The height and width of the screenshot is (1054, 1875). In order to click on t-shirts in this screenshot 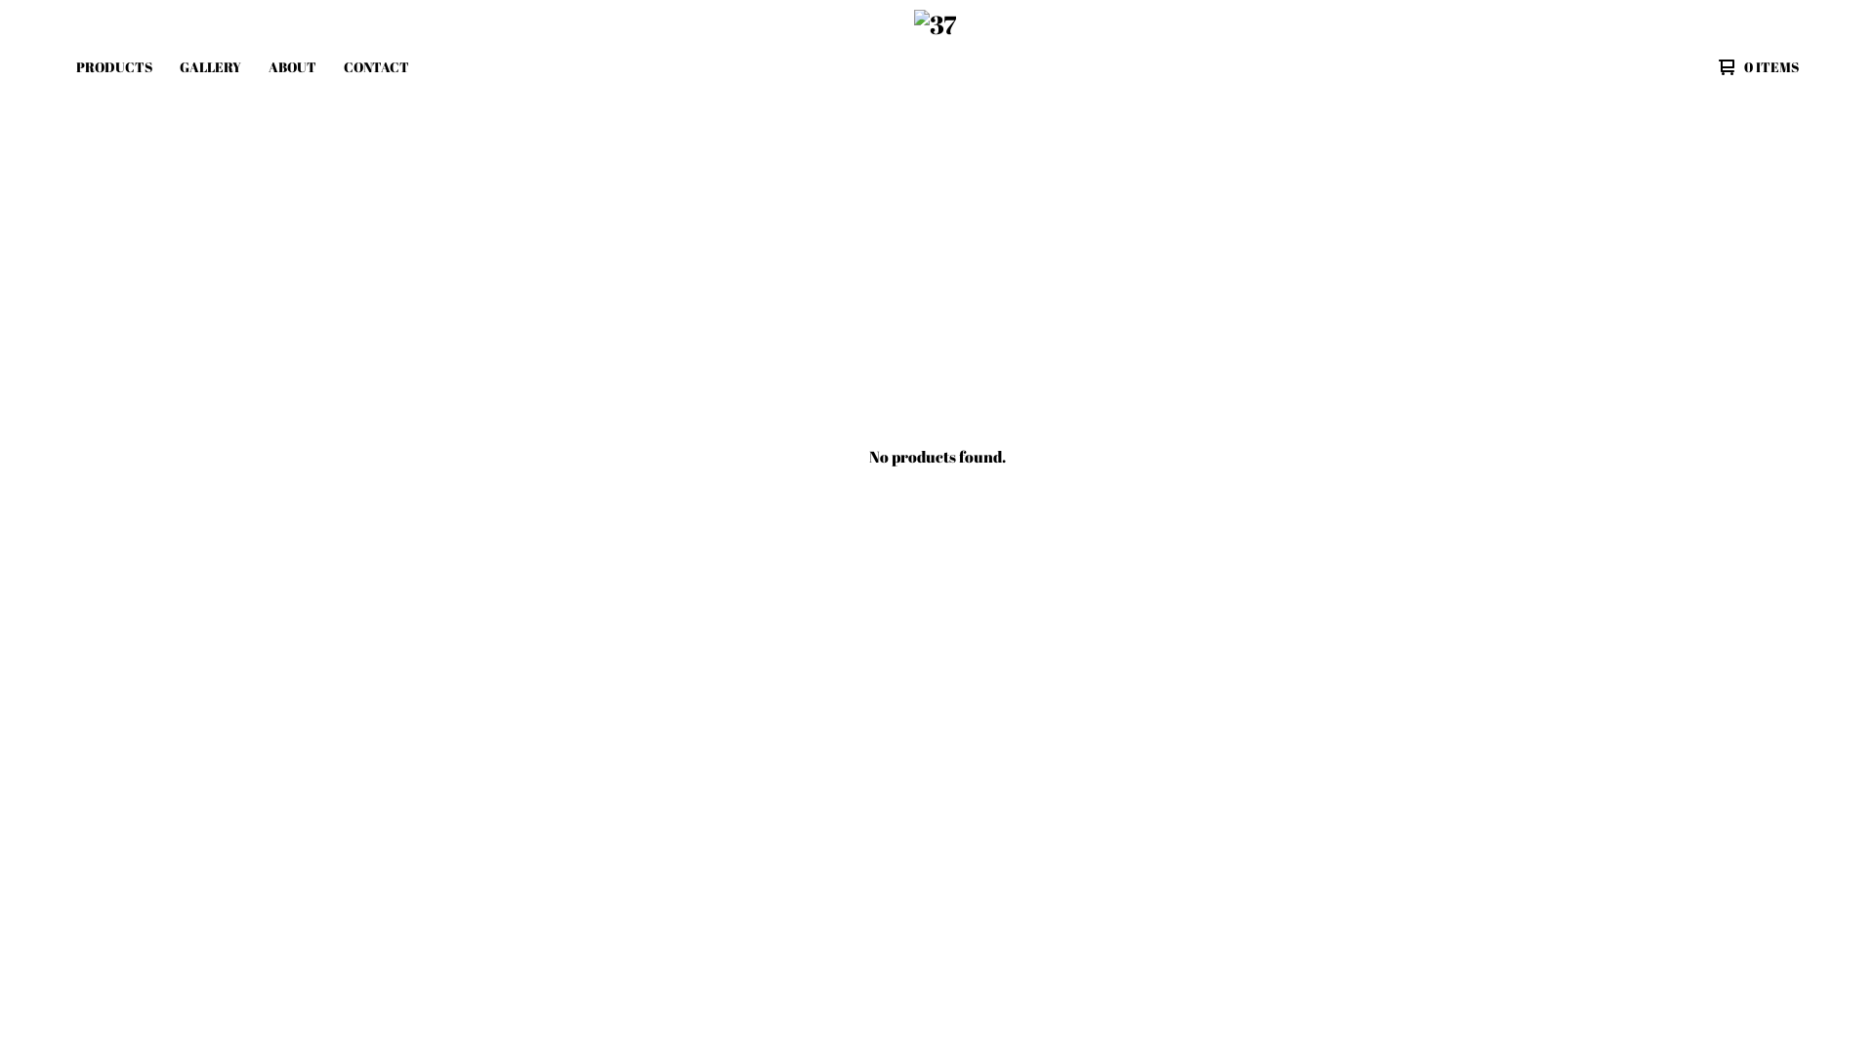, I will do `click(193, 902)`.